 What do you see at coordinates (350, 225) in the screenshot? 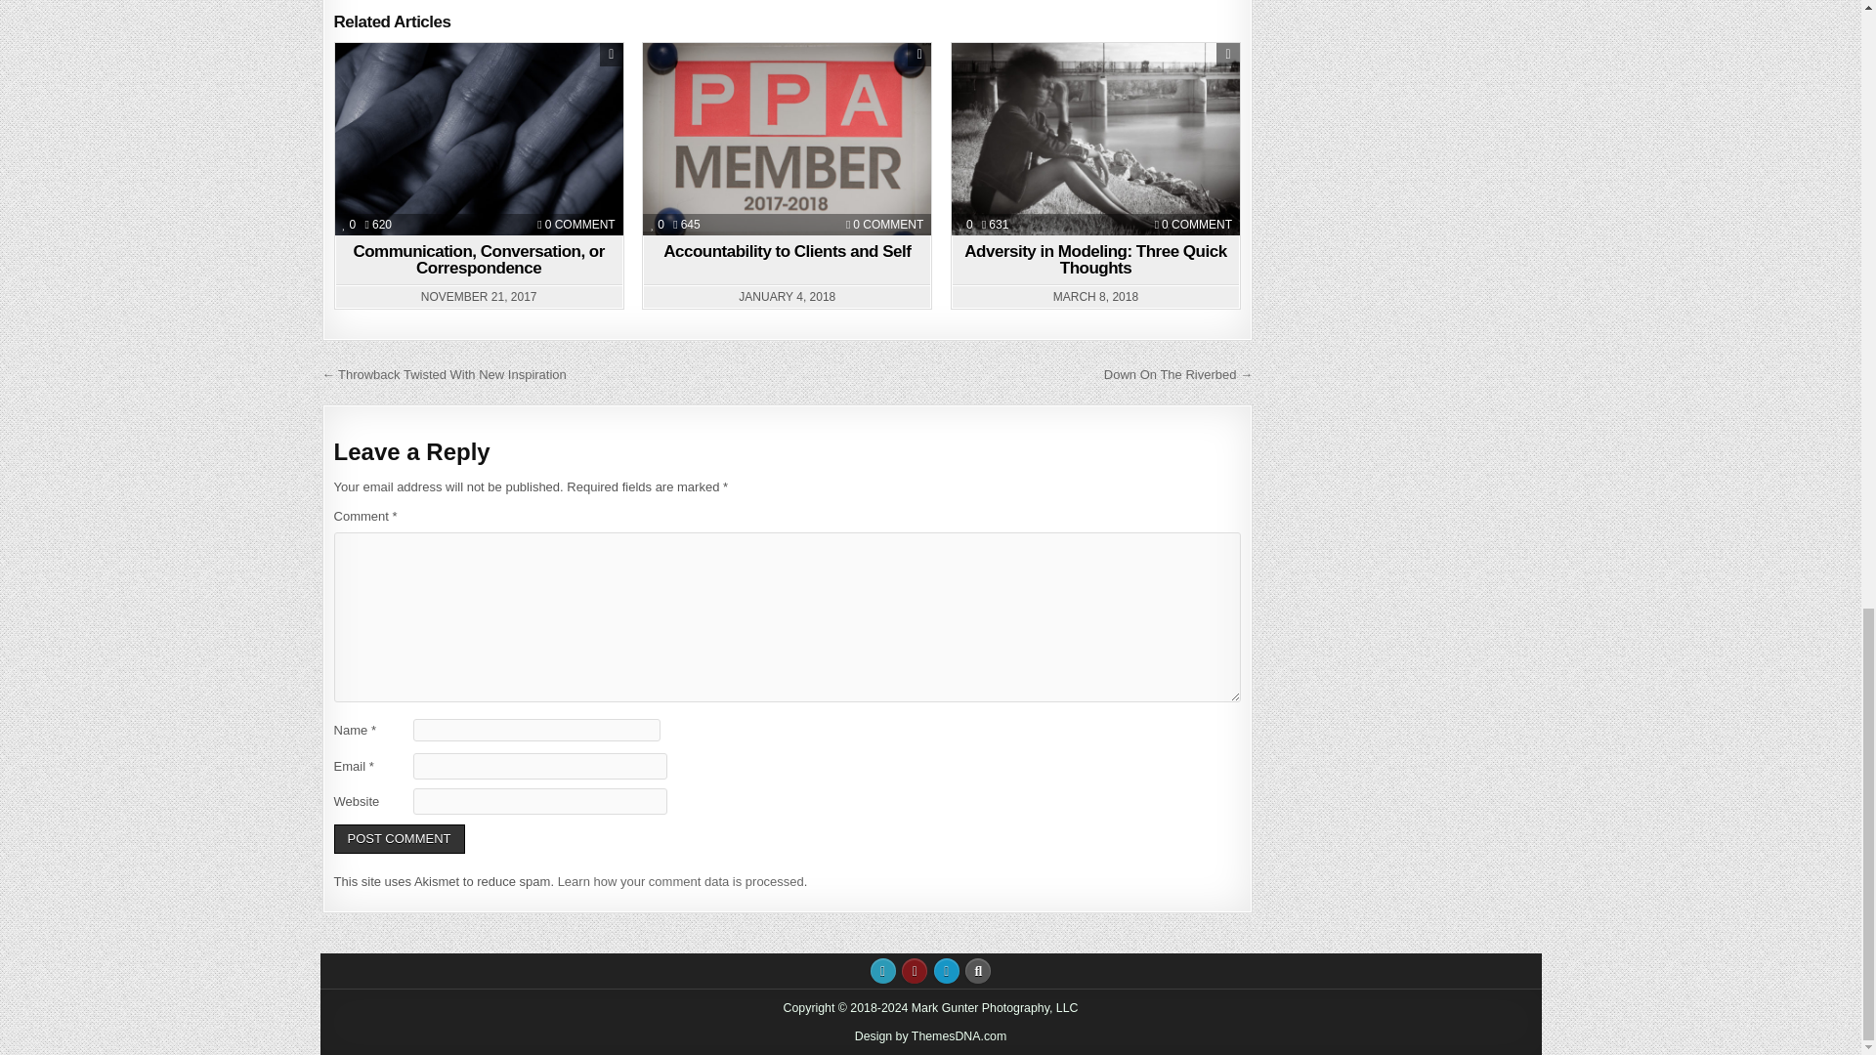
I see `Communication, Conversation, or Correspondence` at bounding box center [350, 225].